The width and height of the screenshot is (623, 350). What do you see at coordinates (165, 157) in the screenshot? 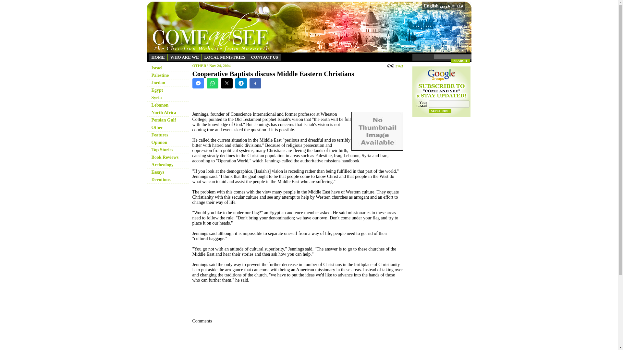
I see `Book Reviews` at bounding box center [165, 157].